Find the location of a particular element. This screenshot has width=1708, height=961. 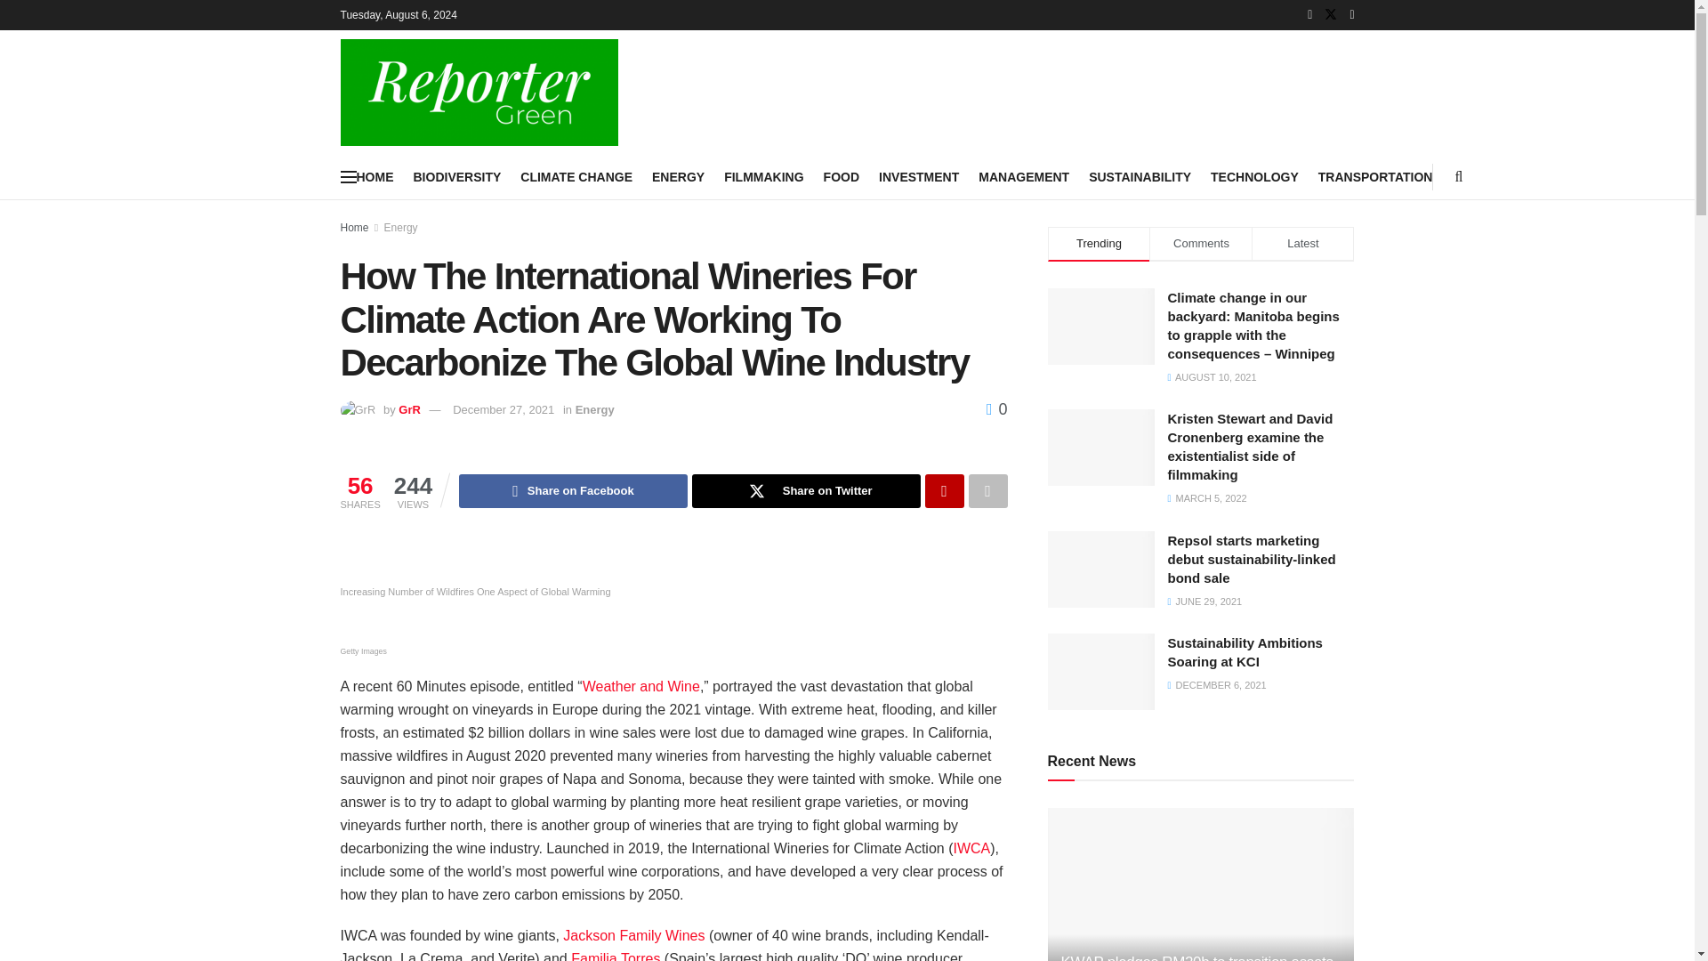

TRANSPORTATION is located at coordinates (1375, 176).